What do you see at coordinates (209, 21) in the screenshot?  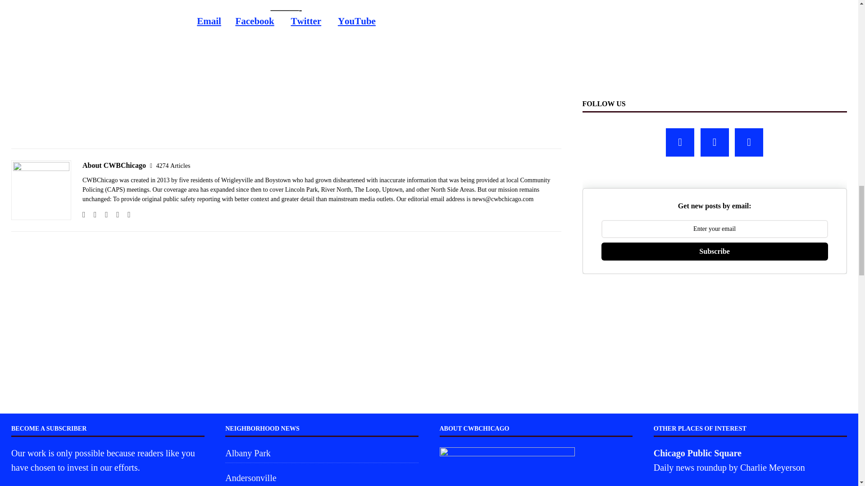 I see `Email` at bounding box center [209, 21].